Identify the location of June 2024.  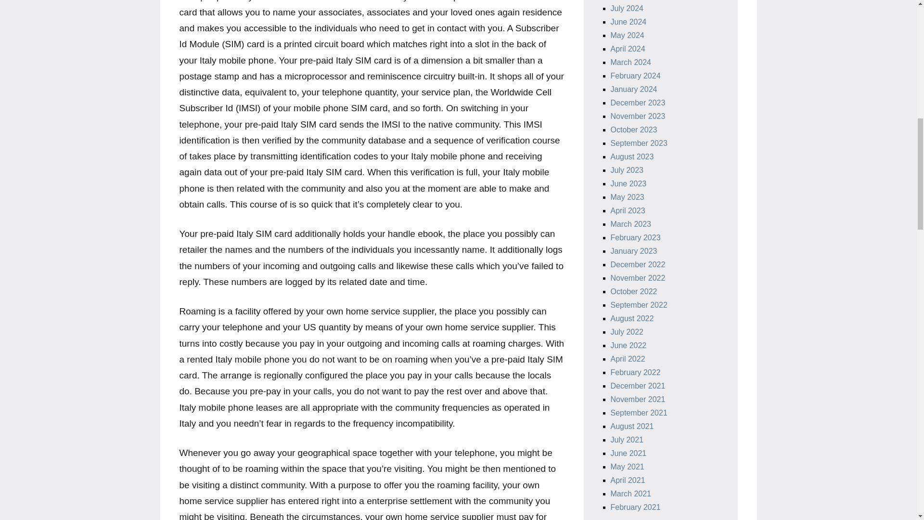
(628, 22).